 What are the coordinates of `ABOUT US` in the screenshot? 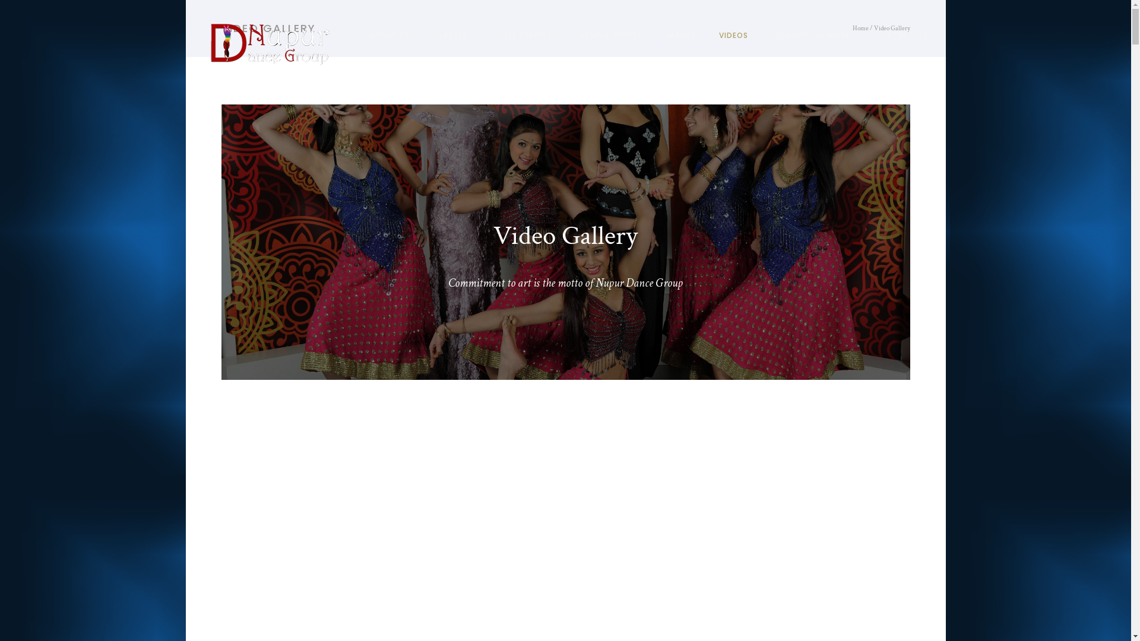 It's located at (389, 36).